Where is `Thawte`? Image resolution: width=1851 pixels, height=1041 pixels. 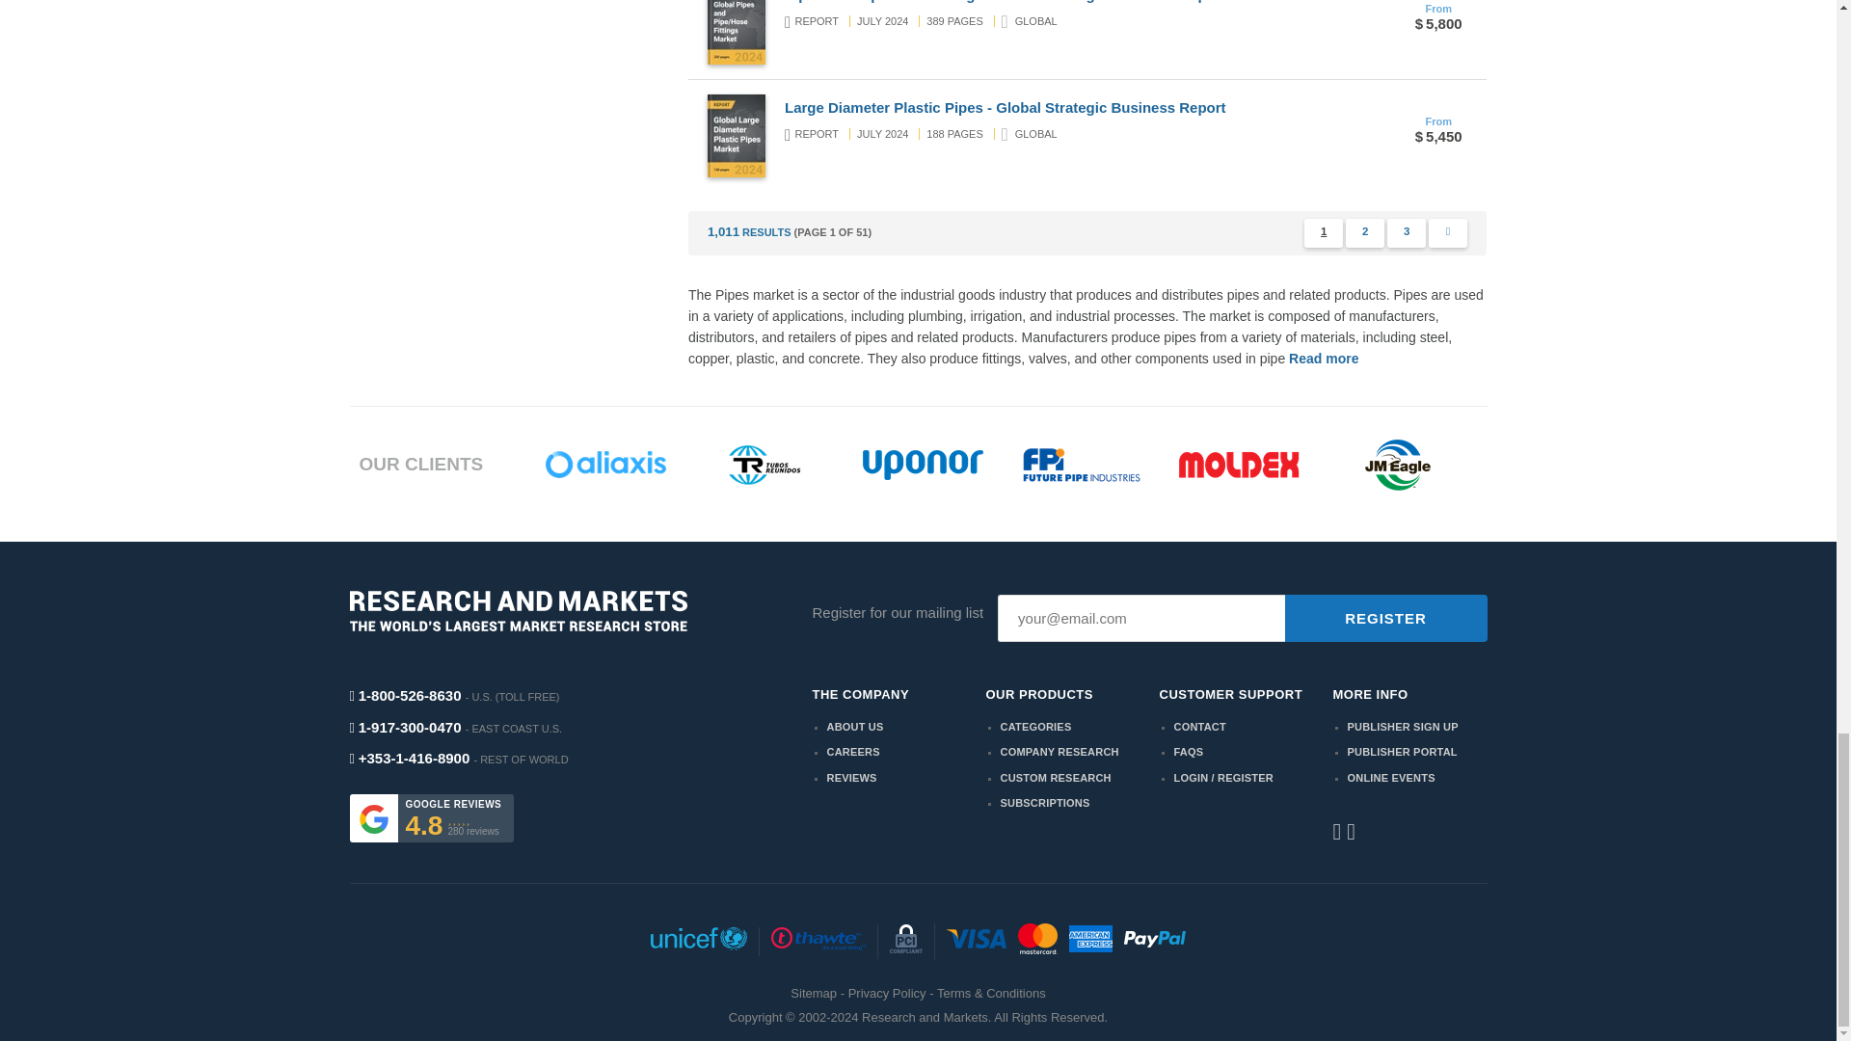 Thawte is located at coordinates (818, 942).